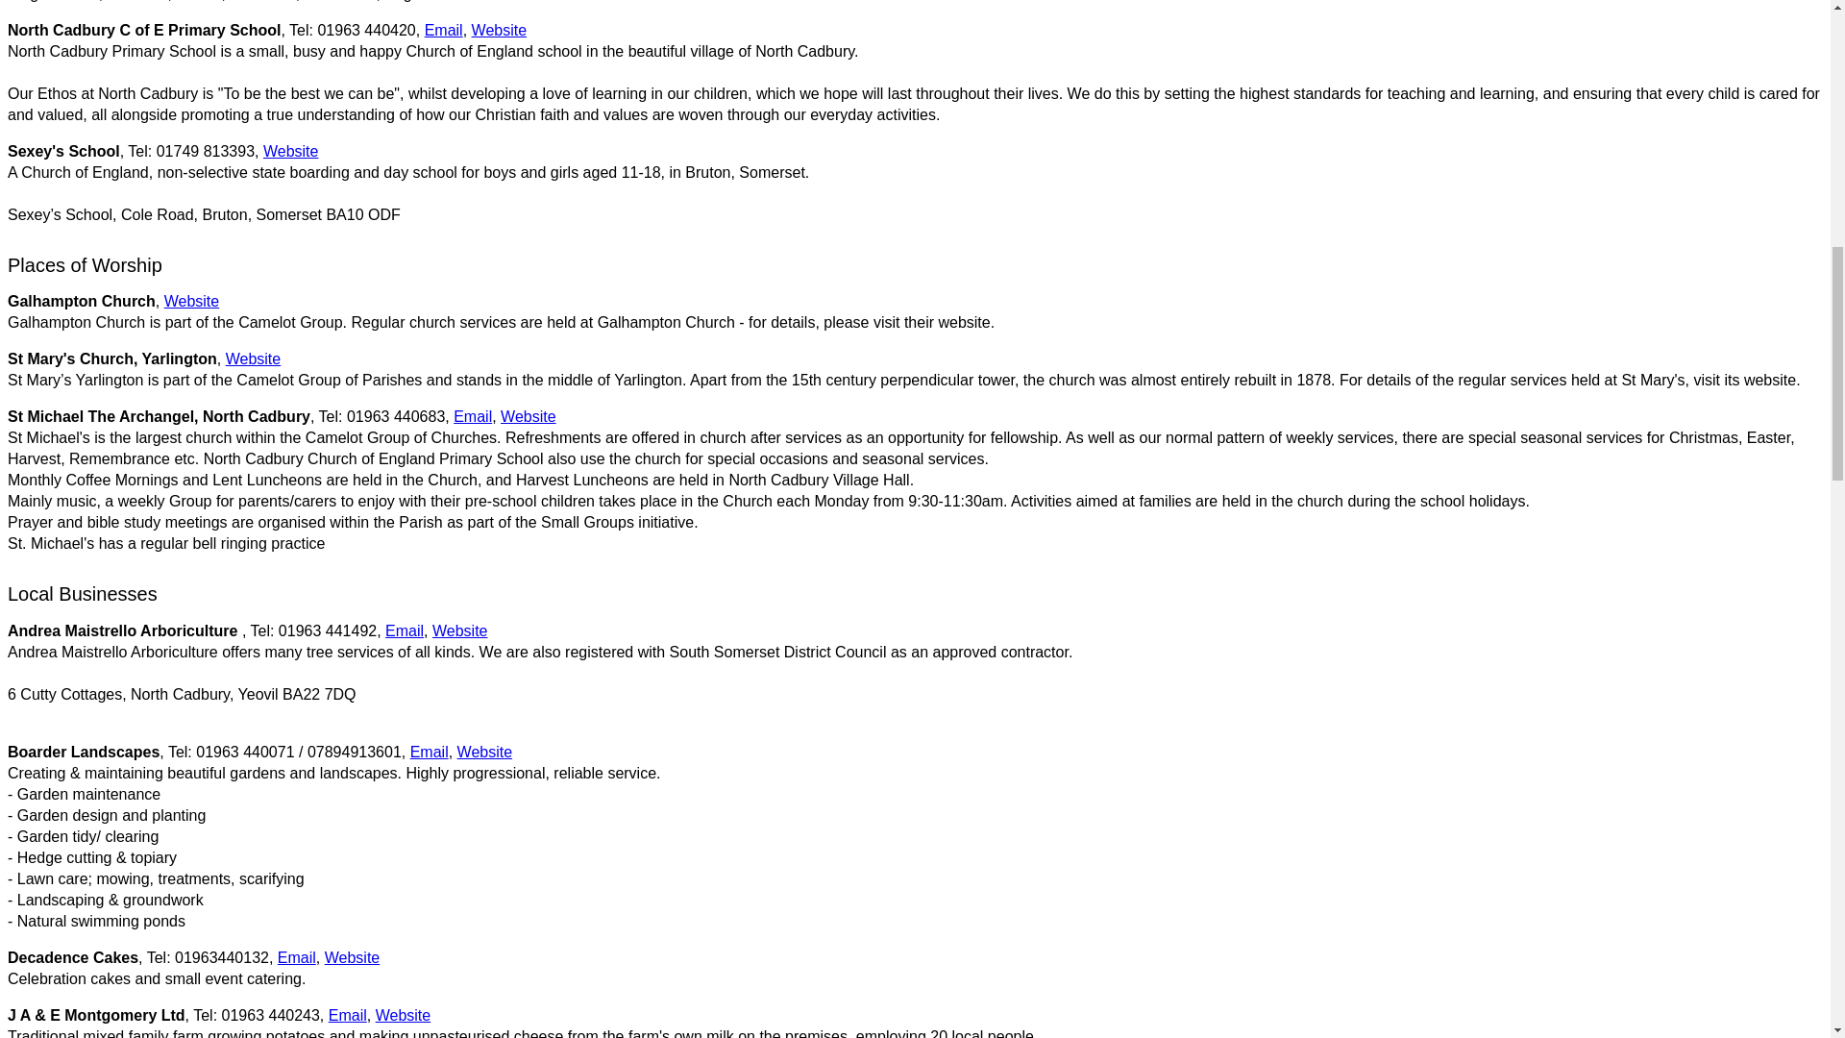 This screenshot has width=1845, height=1038. I want to click on Website, so click(404, 1015).